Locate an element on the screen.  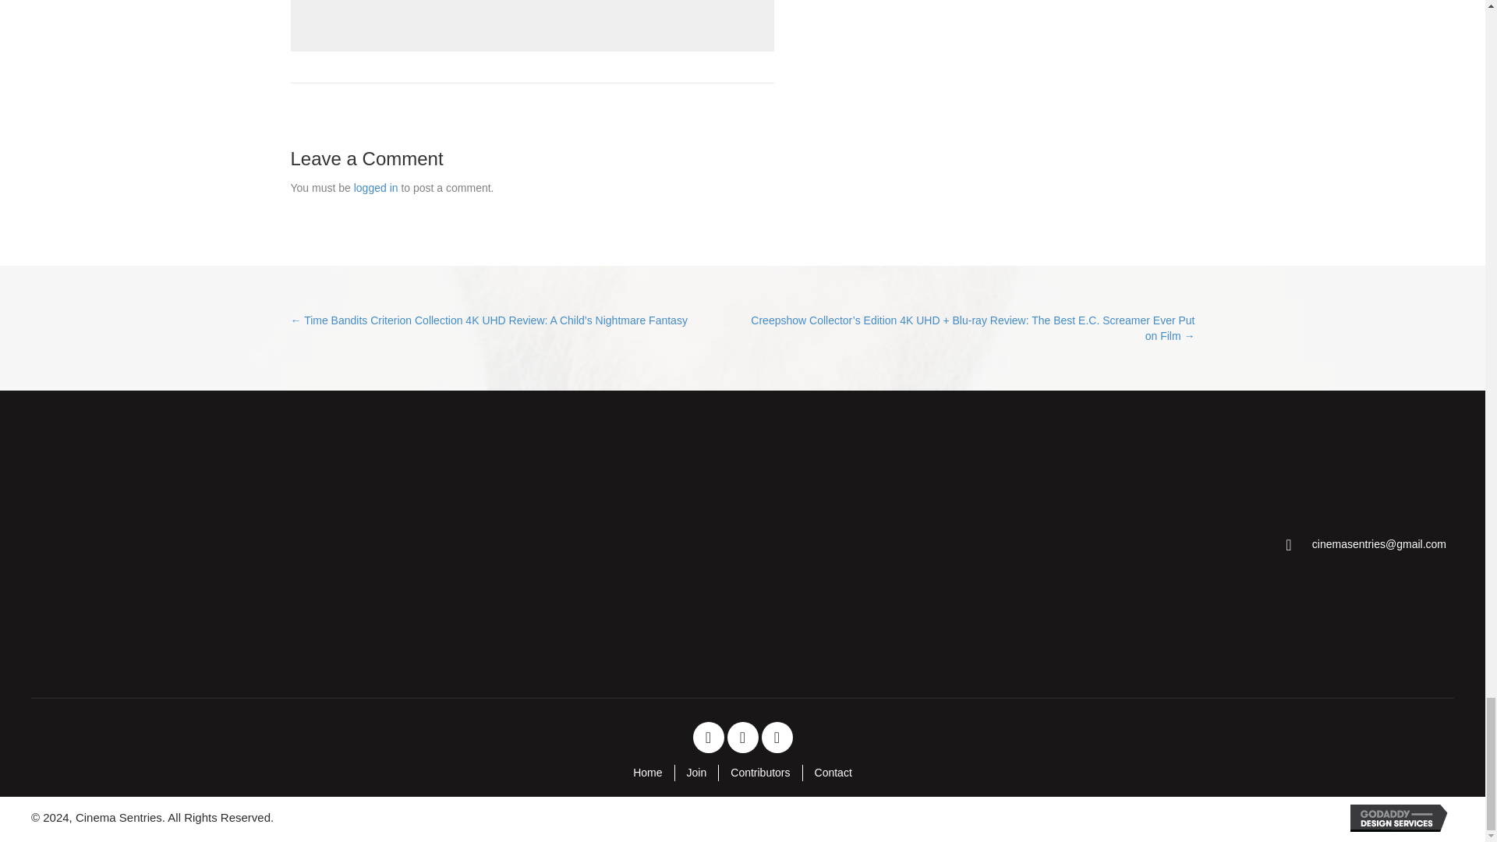
Cinema Sentries is located at coordinates (153, 544).